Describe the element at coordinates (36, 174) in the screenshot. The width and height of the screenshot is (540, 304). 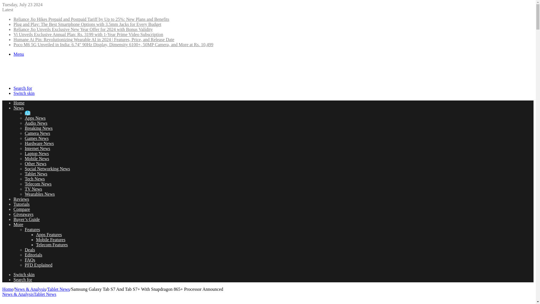
I see `Tablet News` at that location.